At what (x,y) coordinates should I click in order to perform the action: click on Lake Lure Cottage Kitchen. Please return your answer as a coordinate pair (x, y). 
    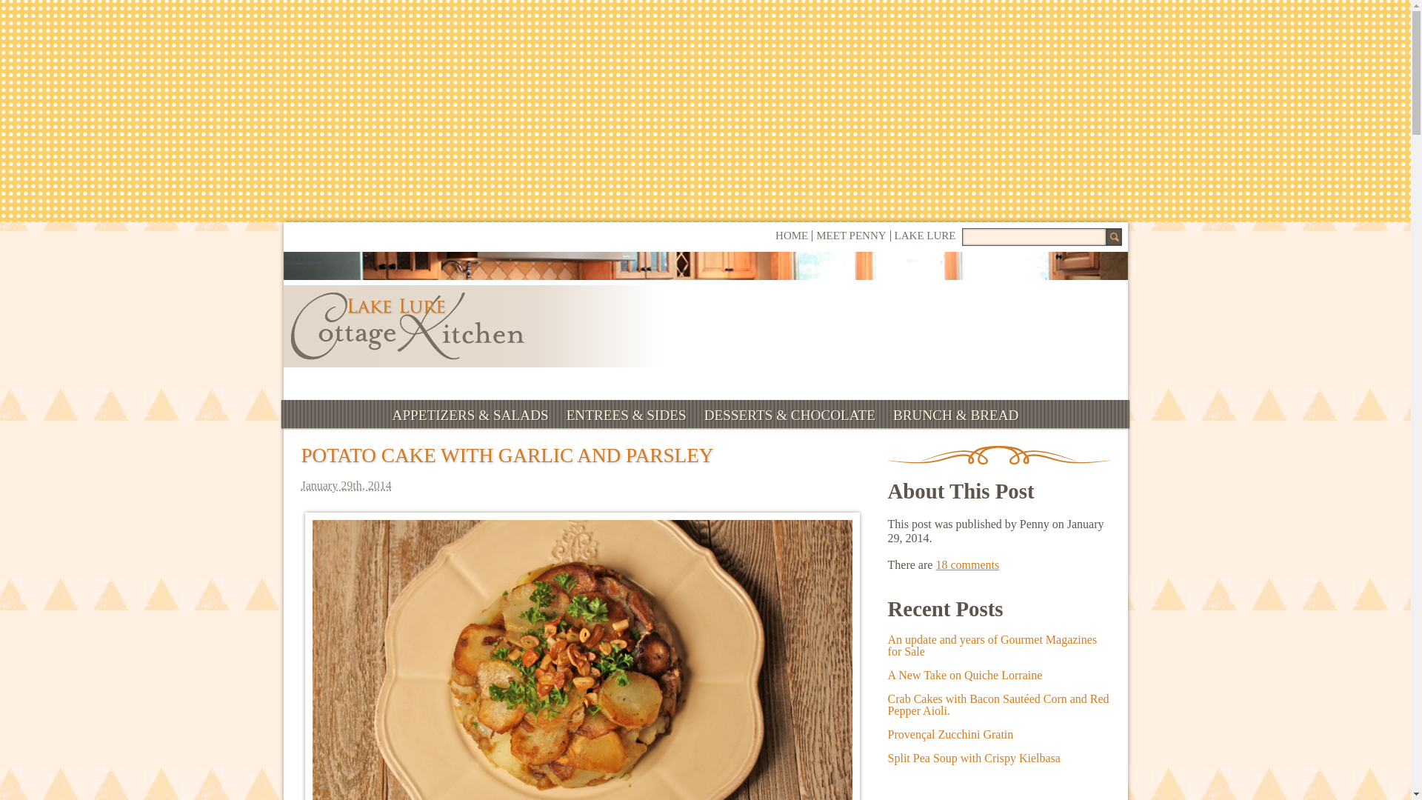
    Looking at the image, I should click on (406, 326).